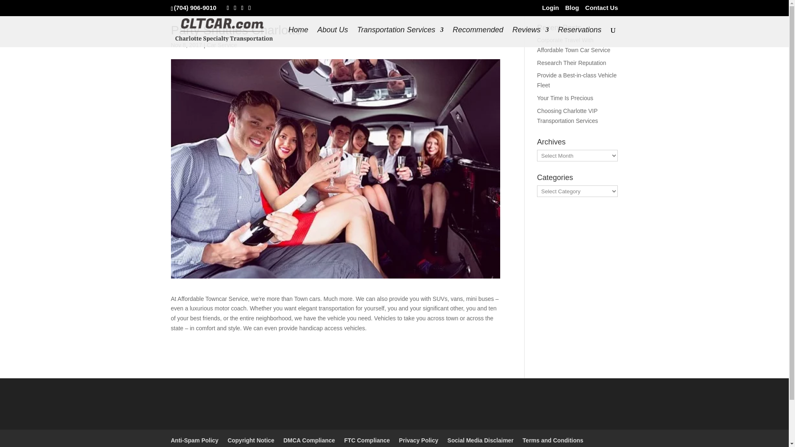  What do you see at coordinates (571, 62) in the screenshot?
I see `Research Their Reputation` at bounding box center [571, 62].